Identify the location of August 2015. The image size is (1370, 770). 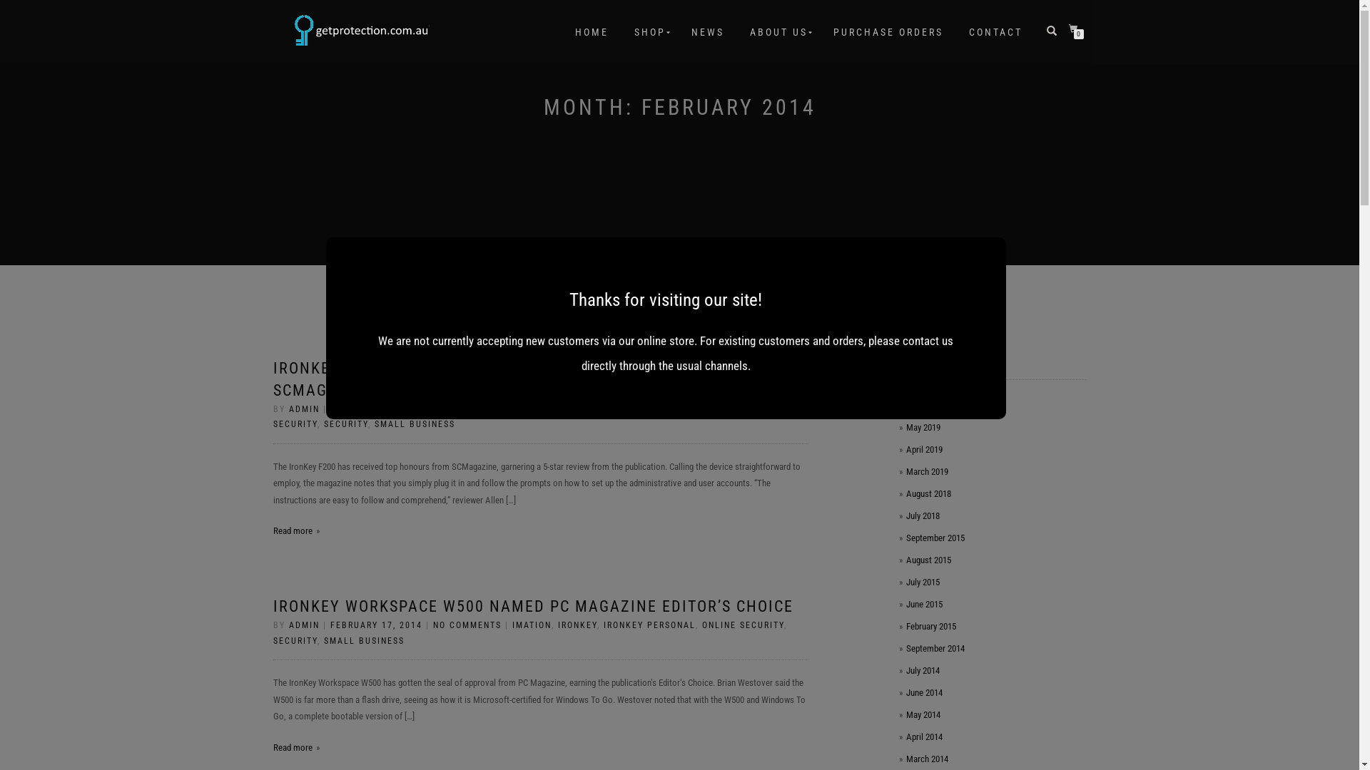
(929, 560).